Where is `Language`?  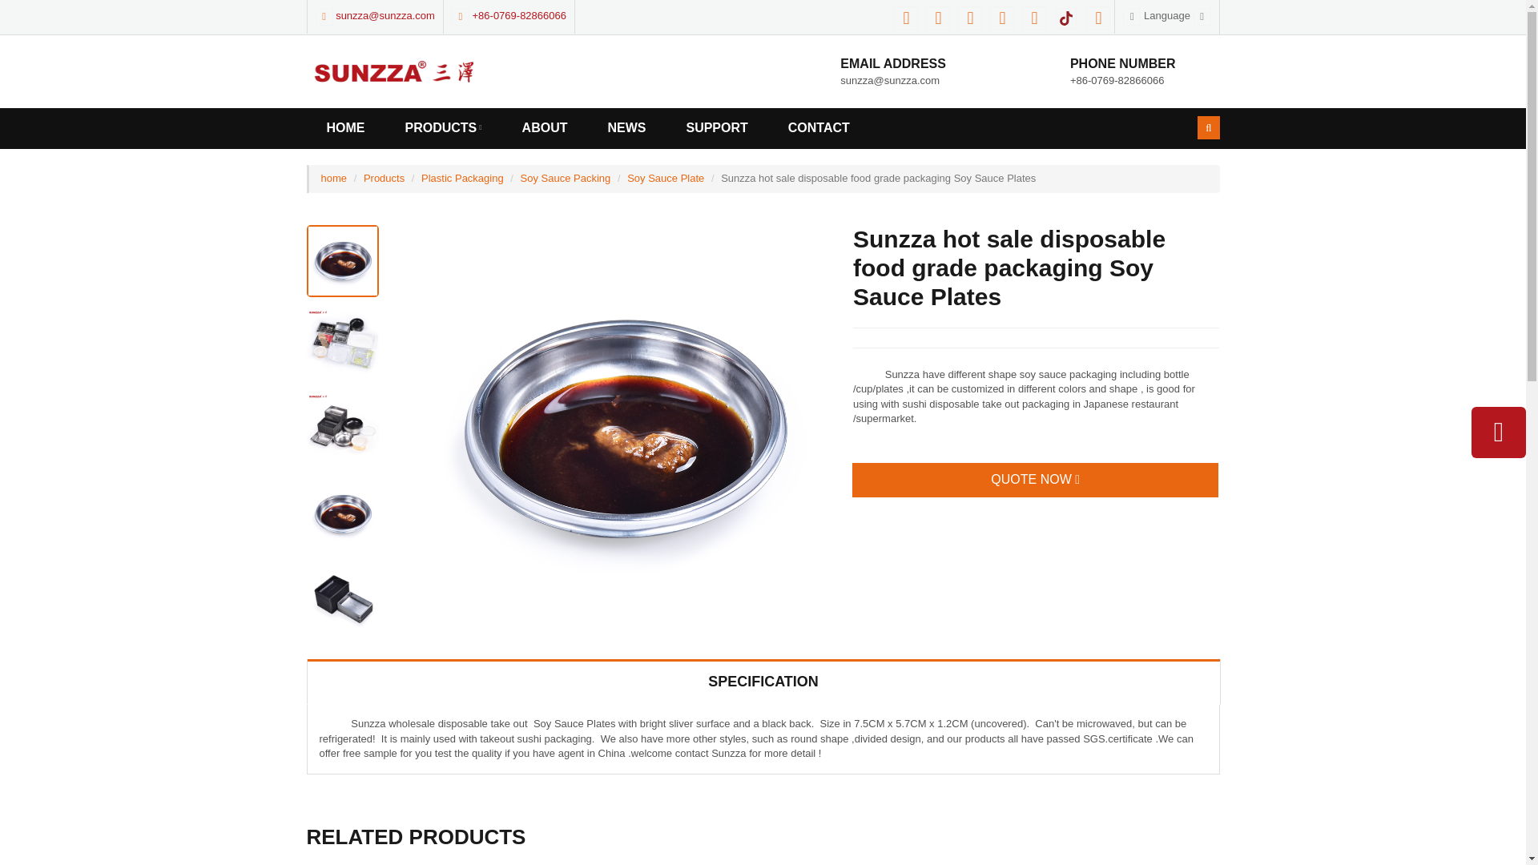 Language is located at coordinates (1166, 15).